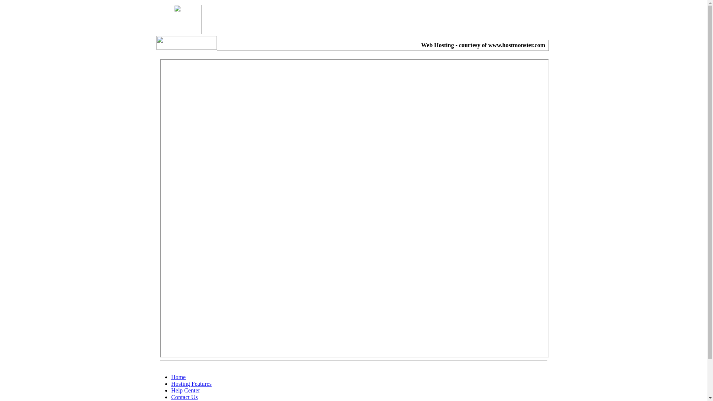 The height and width of the screenshot is (401, 713). Describe the element at coordinates (483, 45) in the screenshot. I see `Web Hosting - courtesy of www.hostmonster.com` at that location.